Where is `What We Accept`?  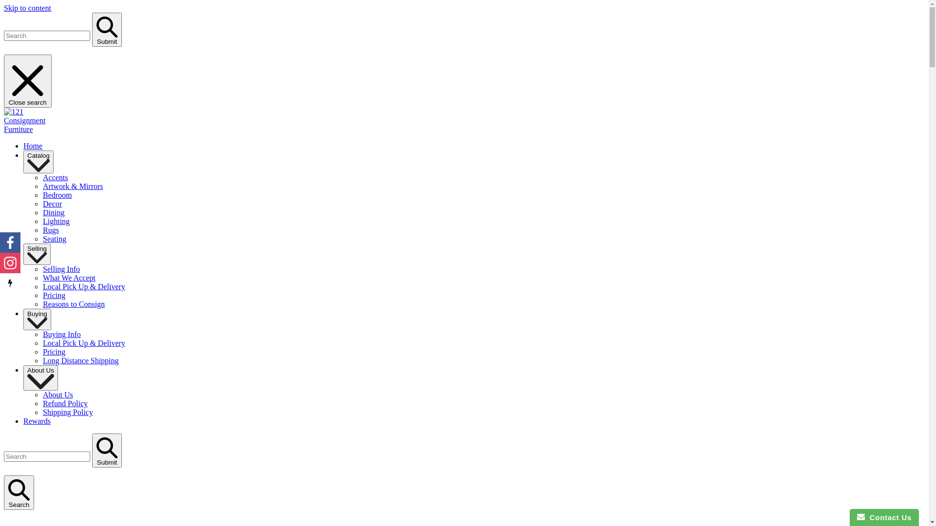
What We Accept is located at coordinates (69, 278).